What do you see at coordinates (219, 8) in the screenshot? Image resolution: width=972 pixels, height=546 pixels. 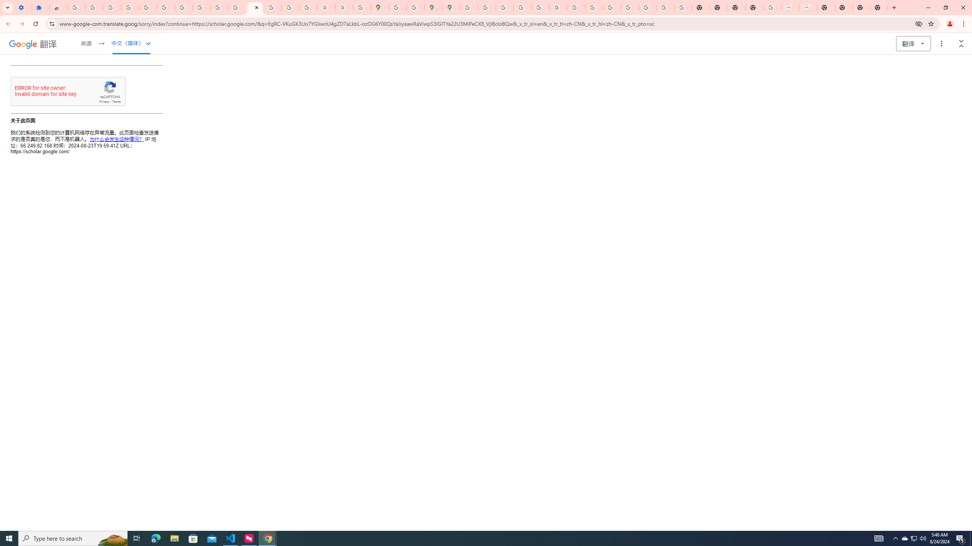 I see `YouTube` at bounding box center [219, 8].